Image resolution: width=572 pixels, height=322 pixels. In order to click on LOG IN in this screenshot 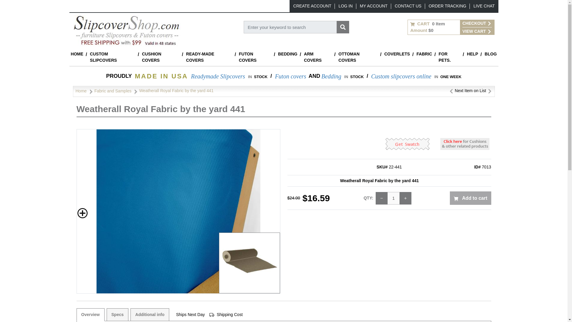, I will do `click(345, 6)`.